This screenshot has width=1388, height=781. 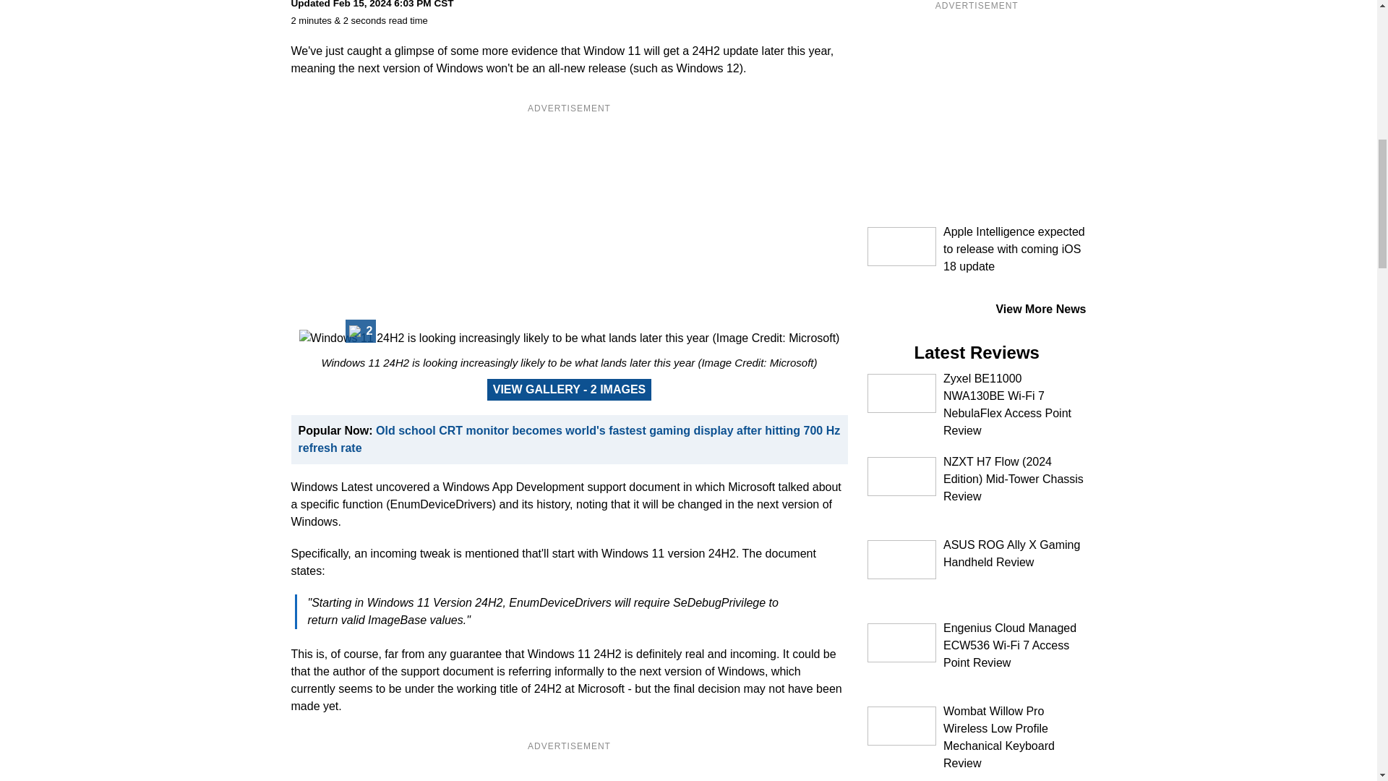 What do you see at coordinates (570, 389) in the screenshot?
I see `Open Gallery` at bounding box center [570, 389].